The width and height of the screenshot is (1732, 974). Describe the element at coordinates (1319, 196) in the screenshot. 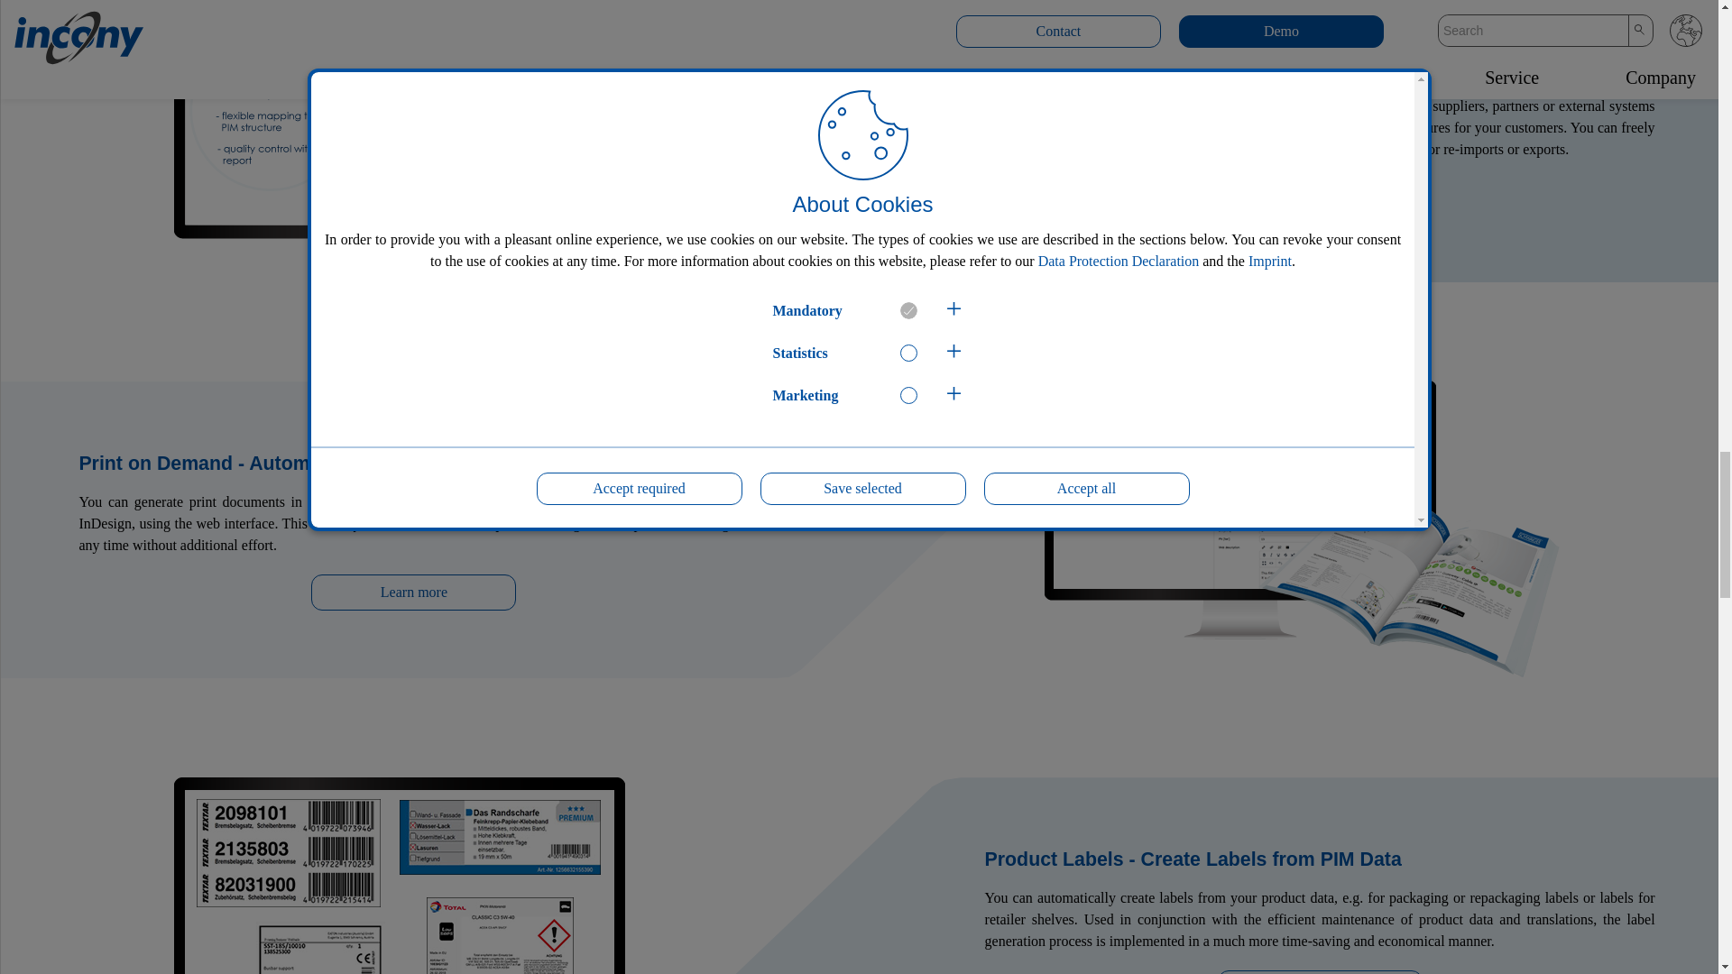

I see `Learn more` at that location.